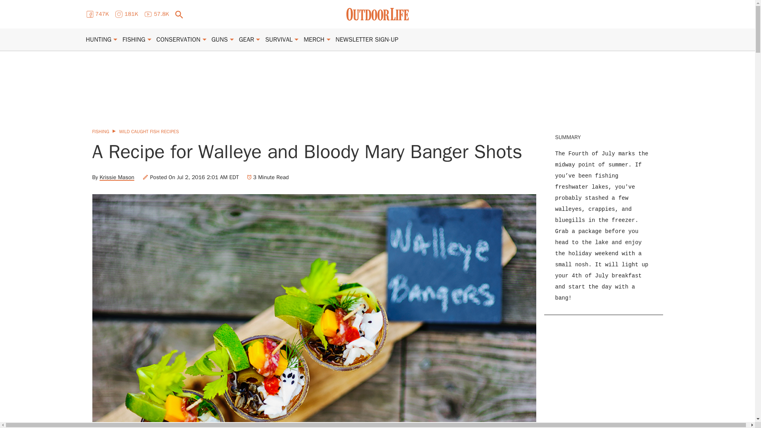 The height and width of the screenshot is (428, 761). I want to click on Hunting, so click(98, 40).